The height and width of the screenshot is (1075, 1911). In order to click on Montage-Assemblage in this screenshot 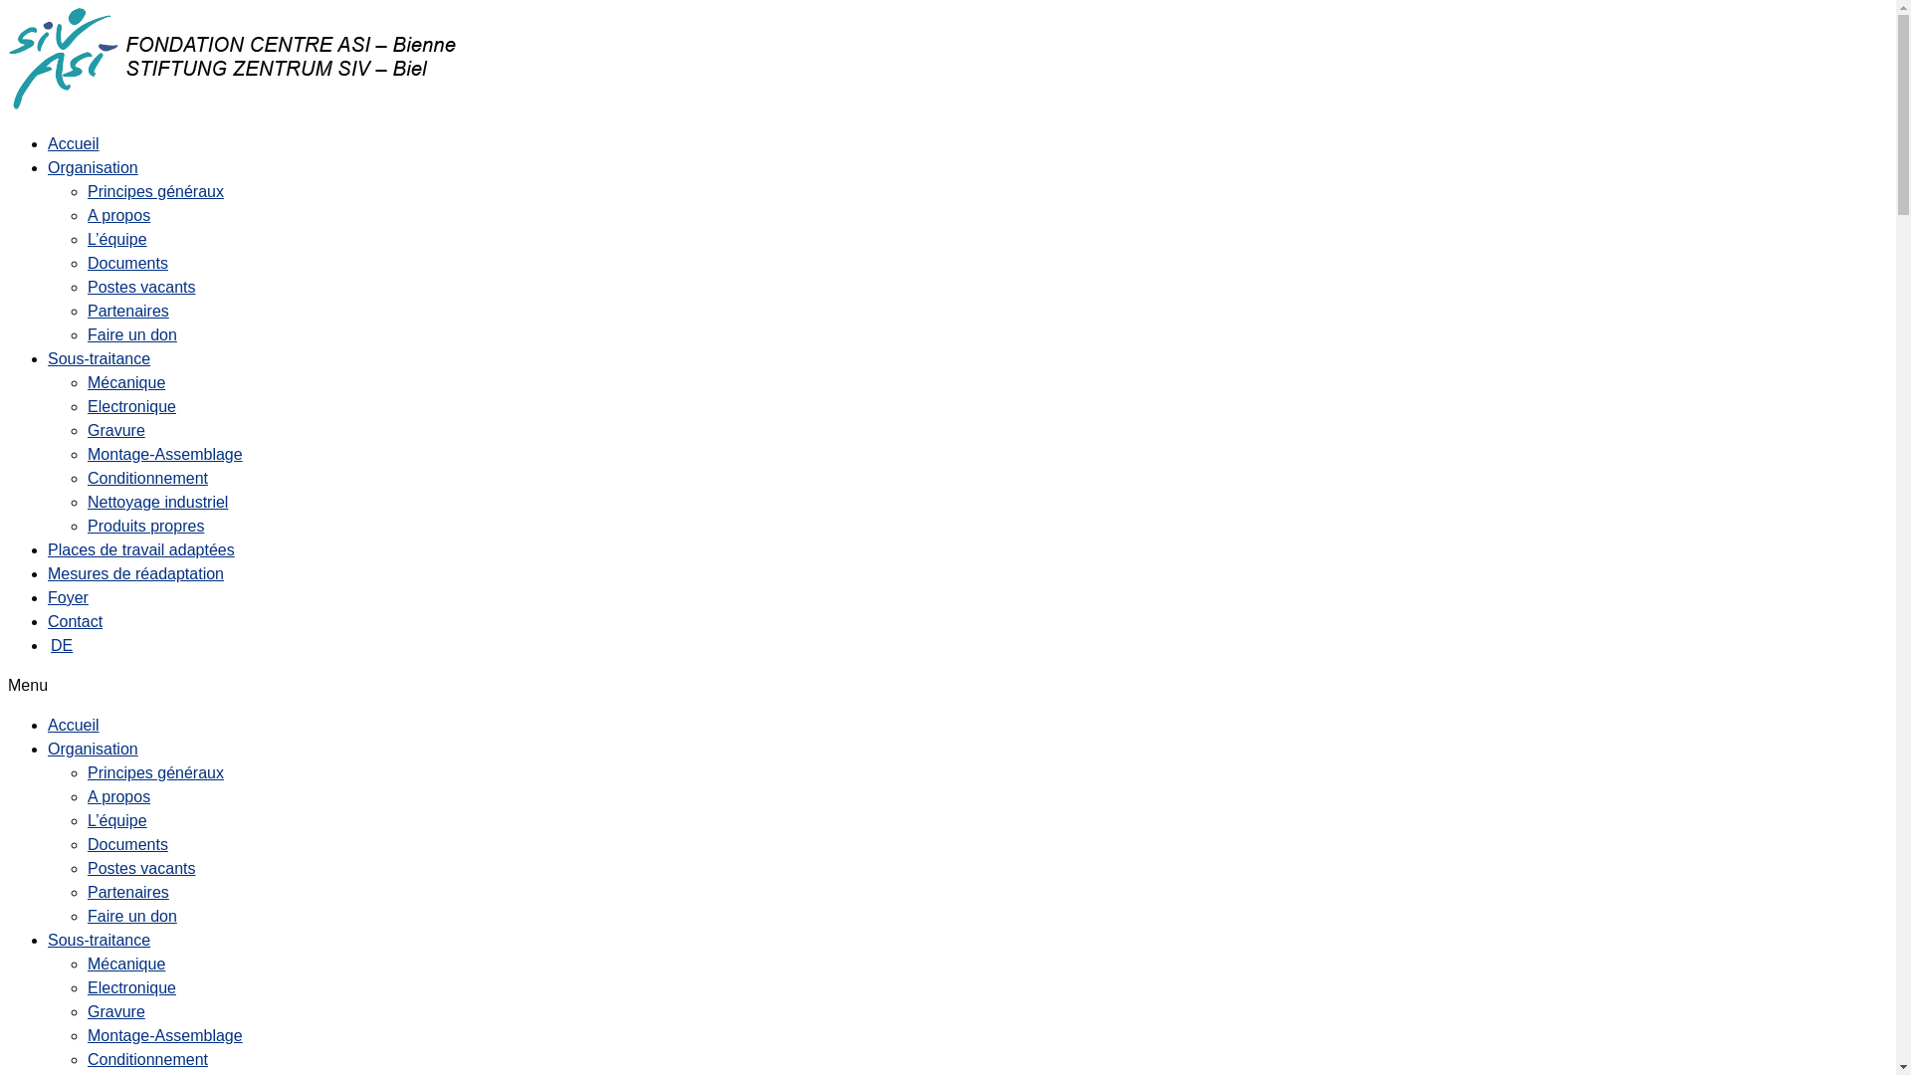, I will do `click(165, 454)`.